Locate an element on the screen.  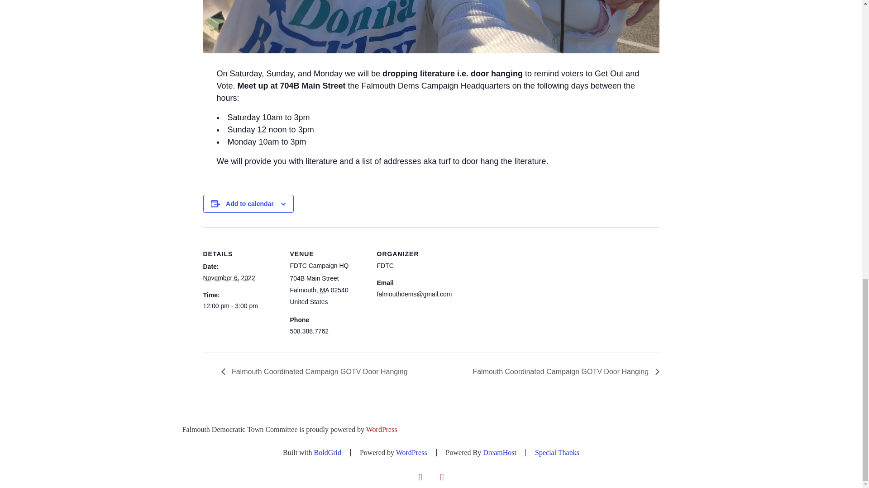
BoldGrid is located at coordinates (328, 452).